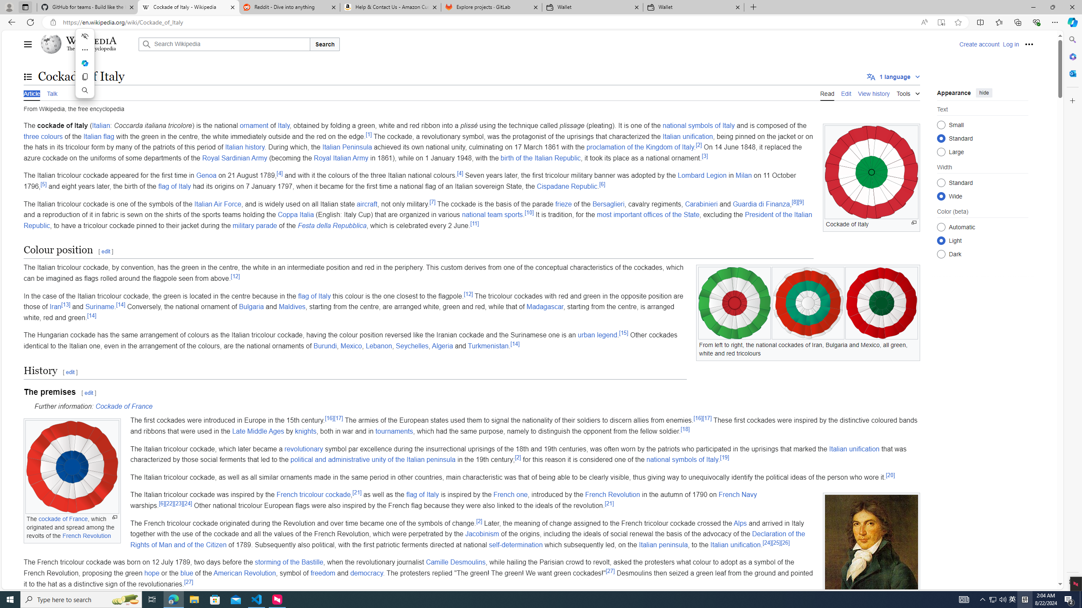 The width and height of the screenshot is (1082, 608). Describe the element at coordinates (529, 212) in the screenshot. I see `[10]` at that location.